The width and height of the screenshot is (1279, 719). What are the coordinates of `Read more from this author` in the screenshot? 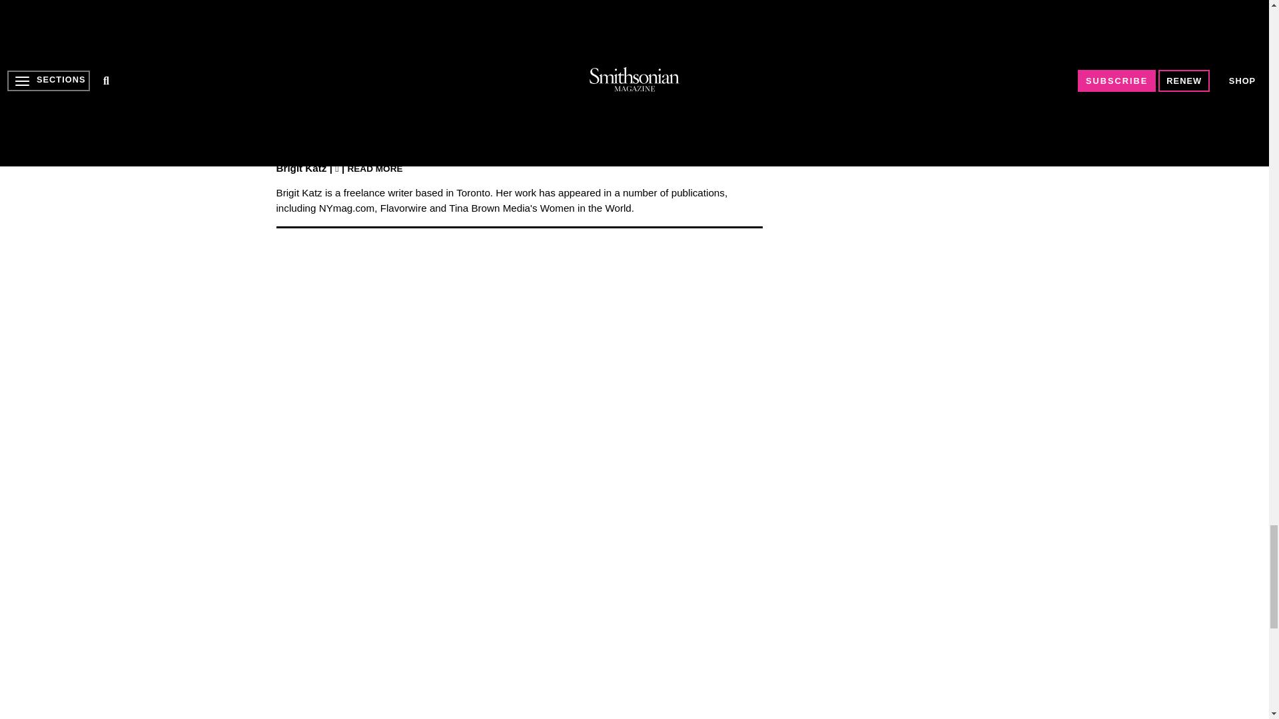 It's located at (374, 168).